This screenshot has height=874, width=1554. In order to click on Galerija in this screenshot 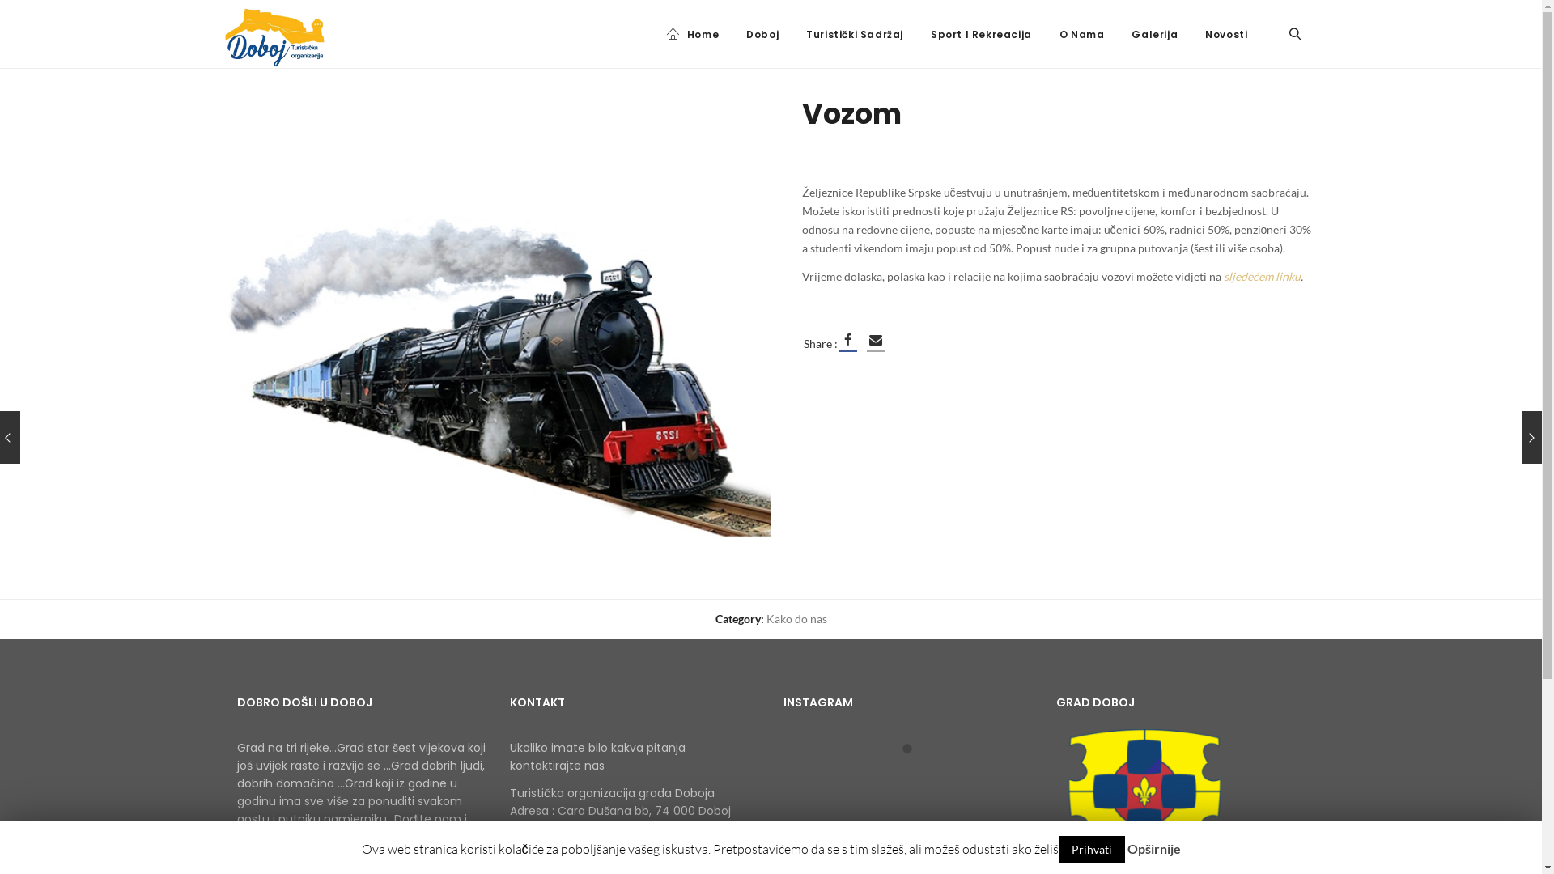, I will do `click(1154, 35)`.